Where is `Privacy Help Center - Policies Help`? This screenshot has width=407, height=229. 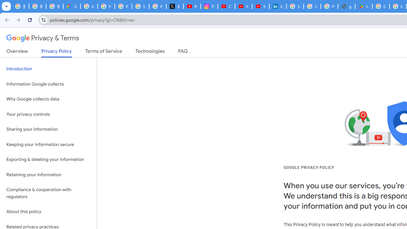 Privacy Help Center - Policies Help is located at coordinates (123, 6).